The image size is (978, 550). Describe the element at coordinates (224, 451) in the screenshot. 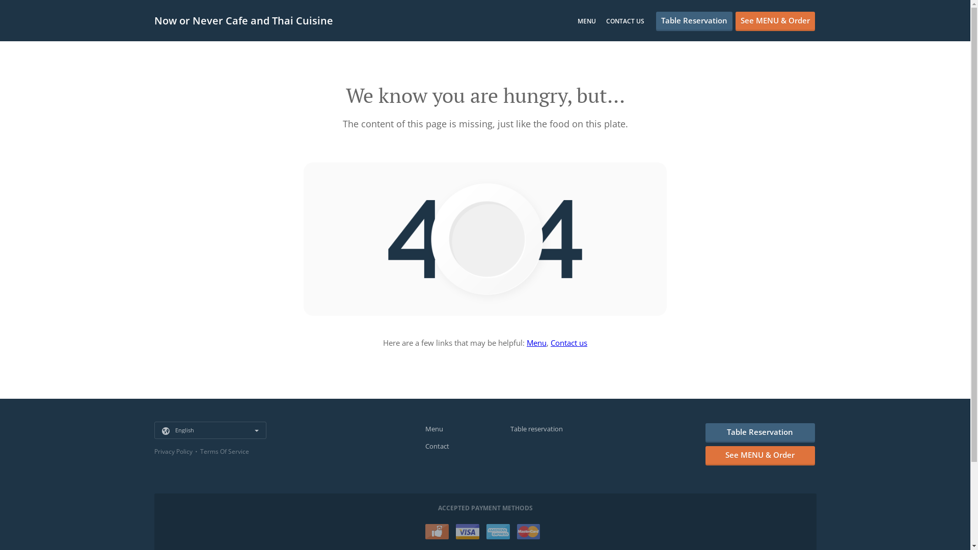

I see `Terms Of Service` at that location.